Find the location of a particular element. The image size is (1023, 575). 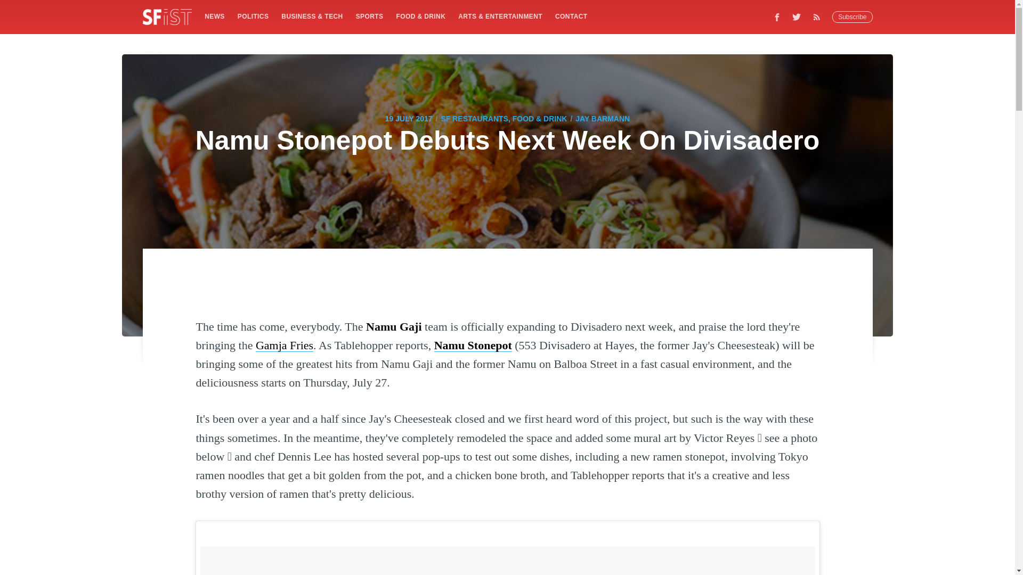

JAY BARMANN is located at coordinates (602, 118).